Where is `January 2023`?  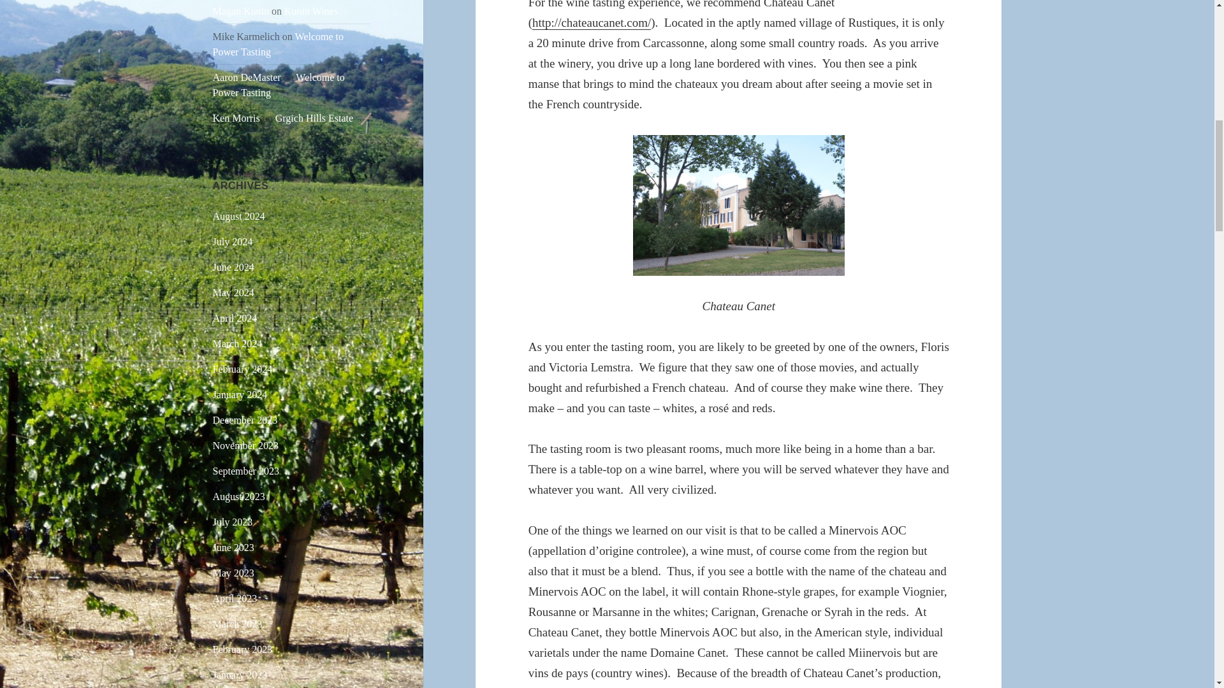
January 2023 is located at coordinates (240, 675).